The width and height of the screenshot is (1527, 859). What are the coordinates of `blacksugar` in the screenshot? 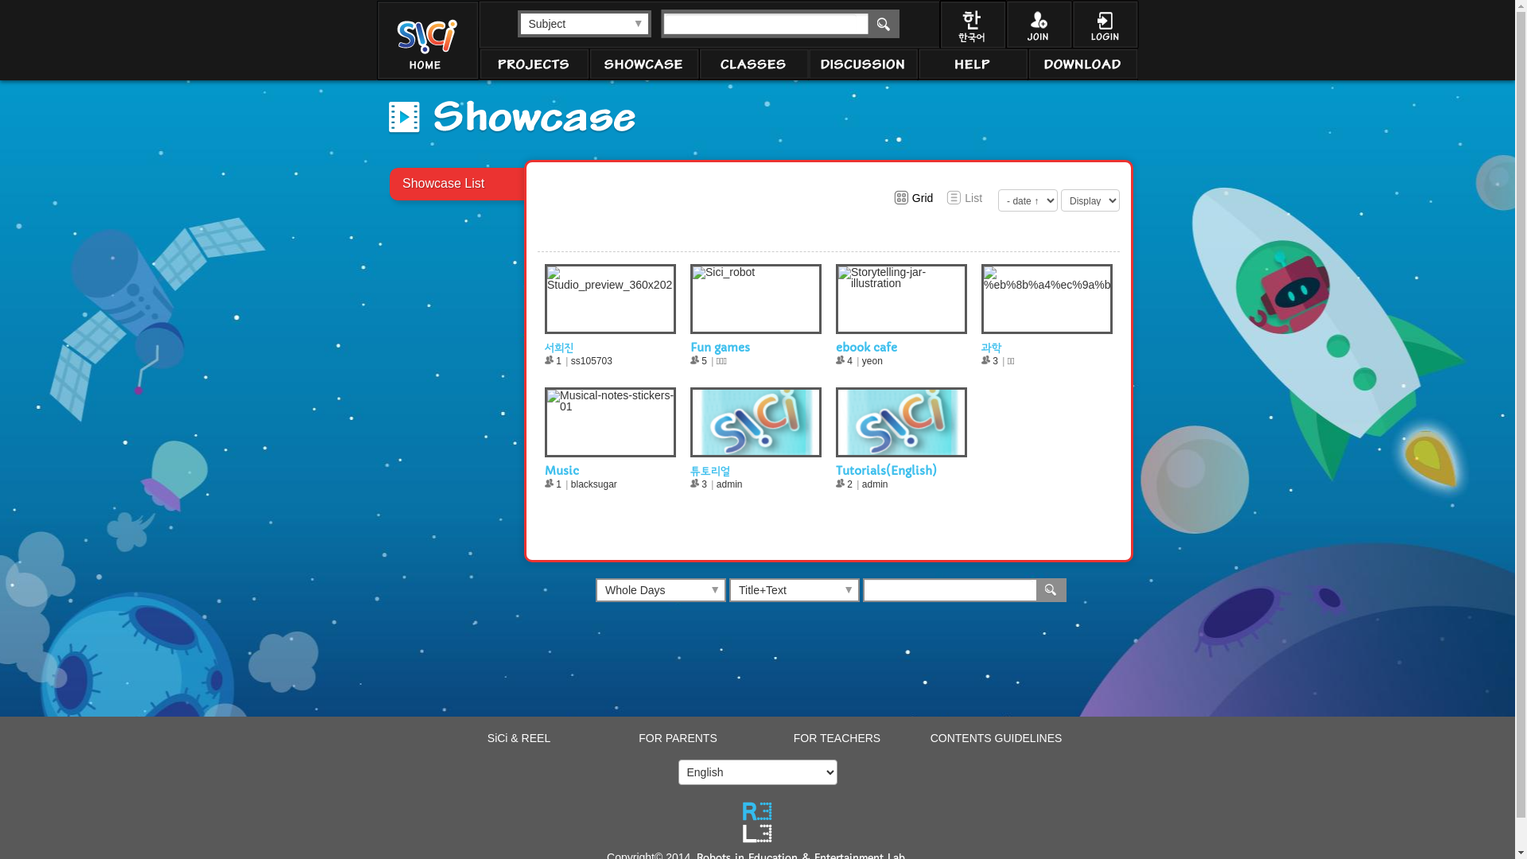 It's located at (594, 484).